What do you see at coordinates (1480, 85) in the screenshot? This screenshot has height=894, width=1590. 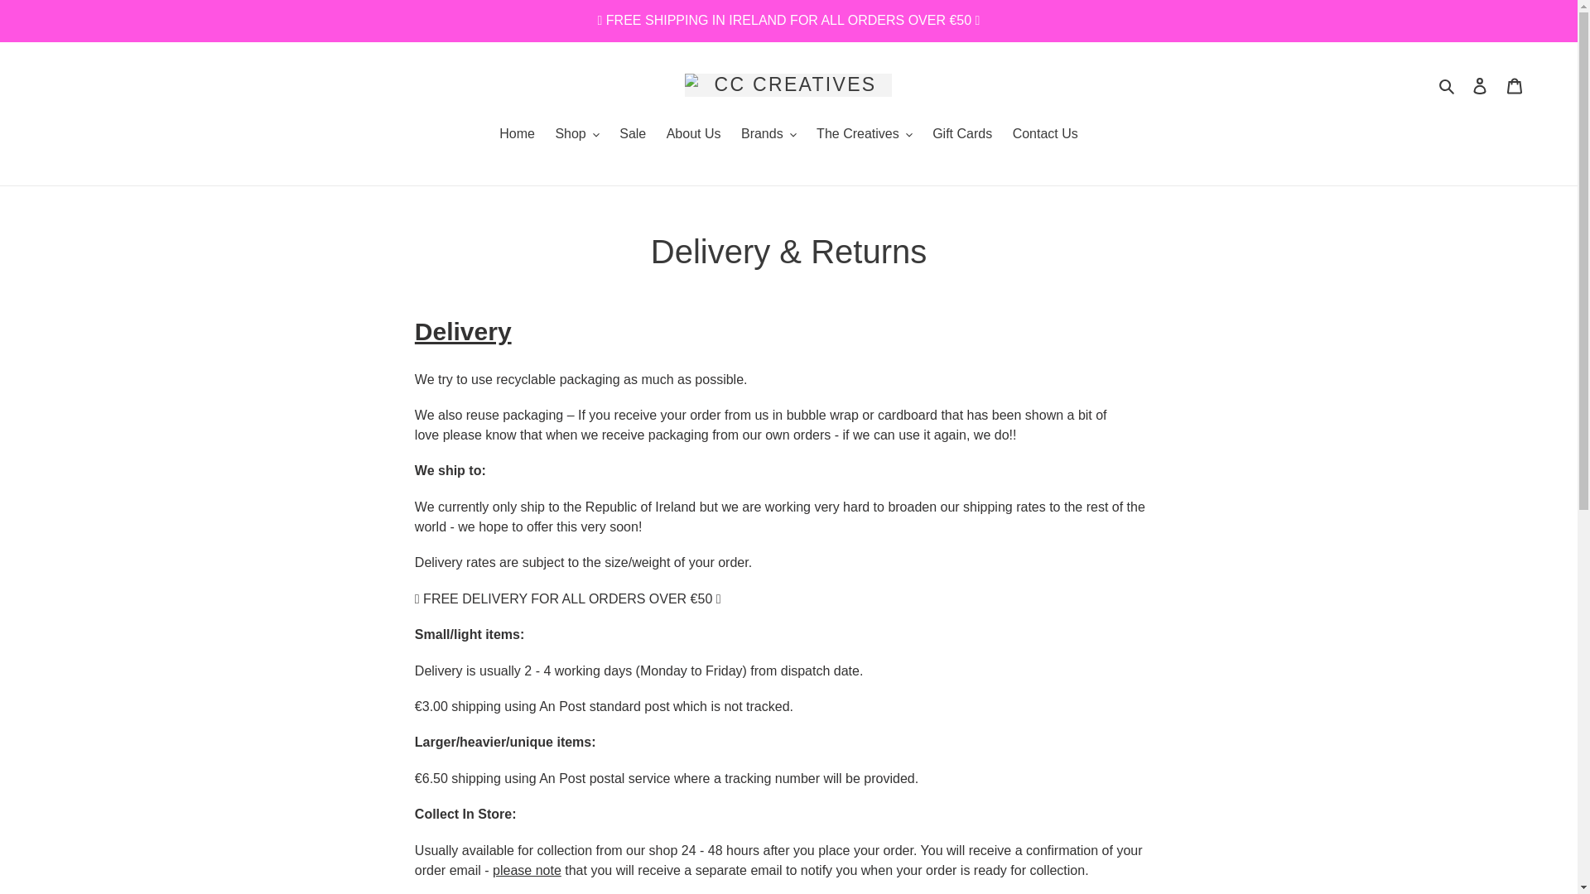 I see `Log in` at bounding box center [1480, 85].